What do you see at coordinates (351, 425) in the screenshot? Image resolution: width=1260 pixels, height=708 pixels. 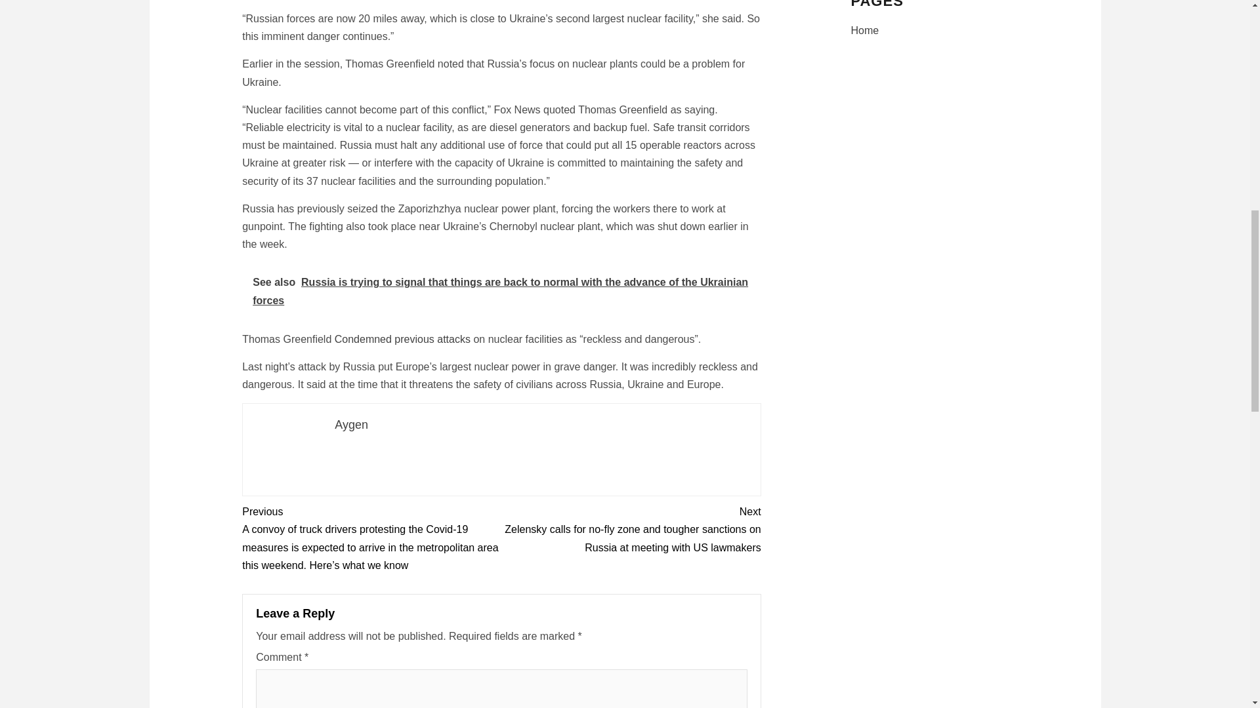 I see `Aygen` at bounding box center [351, 425].